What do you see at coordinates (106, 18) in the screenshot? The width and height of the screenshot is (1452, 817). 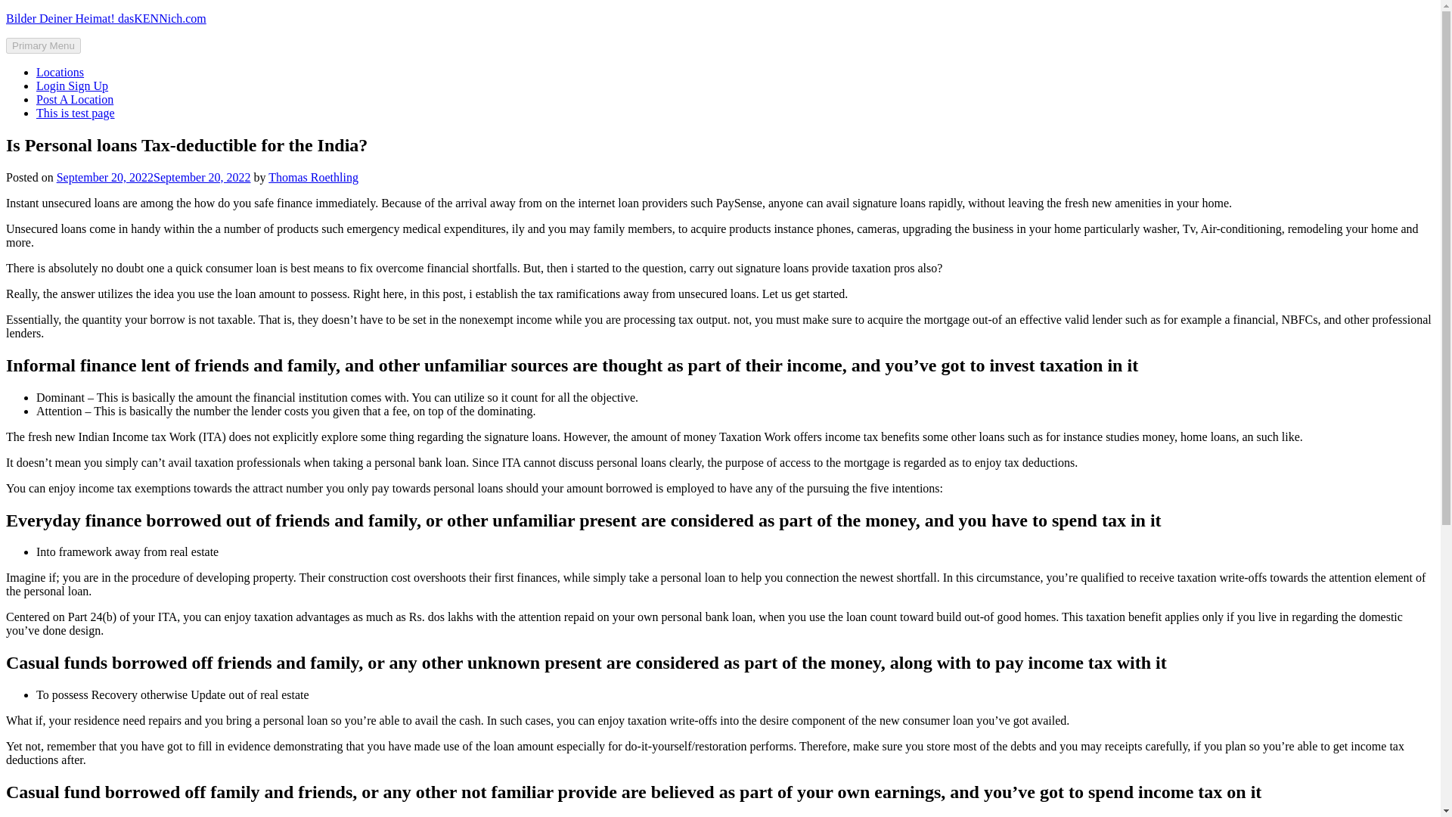 I see `Bilder Deiner Heimat! dasKENNich.com` at bounding box center [106, 18].